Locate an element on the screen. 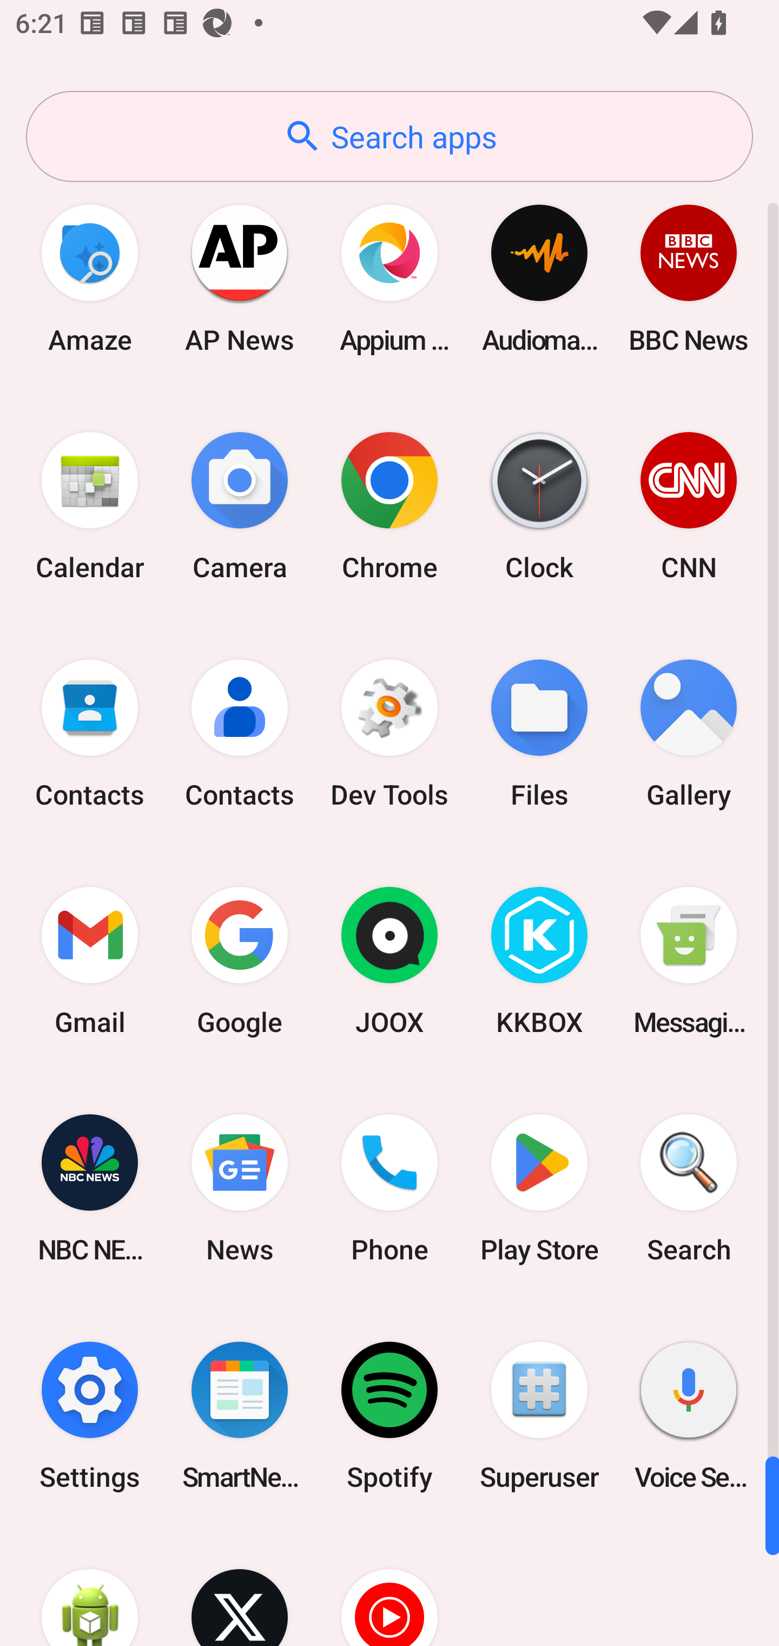 The height and width of the screenshot is (1646, 779). Clock is located at coordinates (539, 506).